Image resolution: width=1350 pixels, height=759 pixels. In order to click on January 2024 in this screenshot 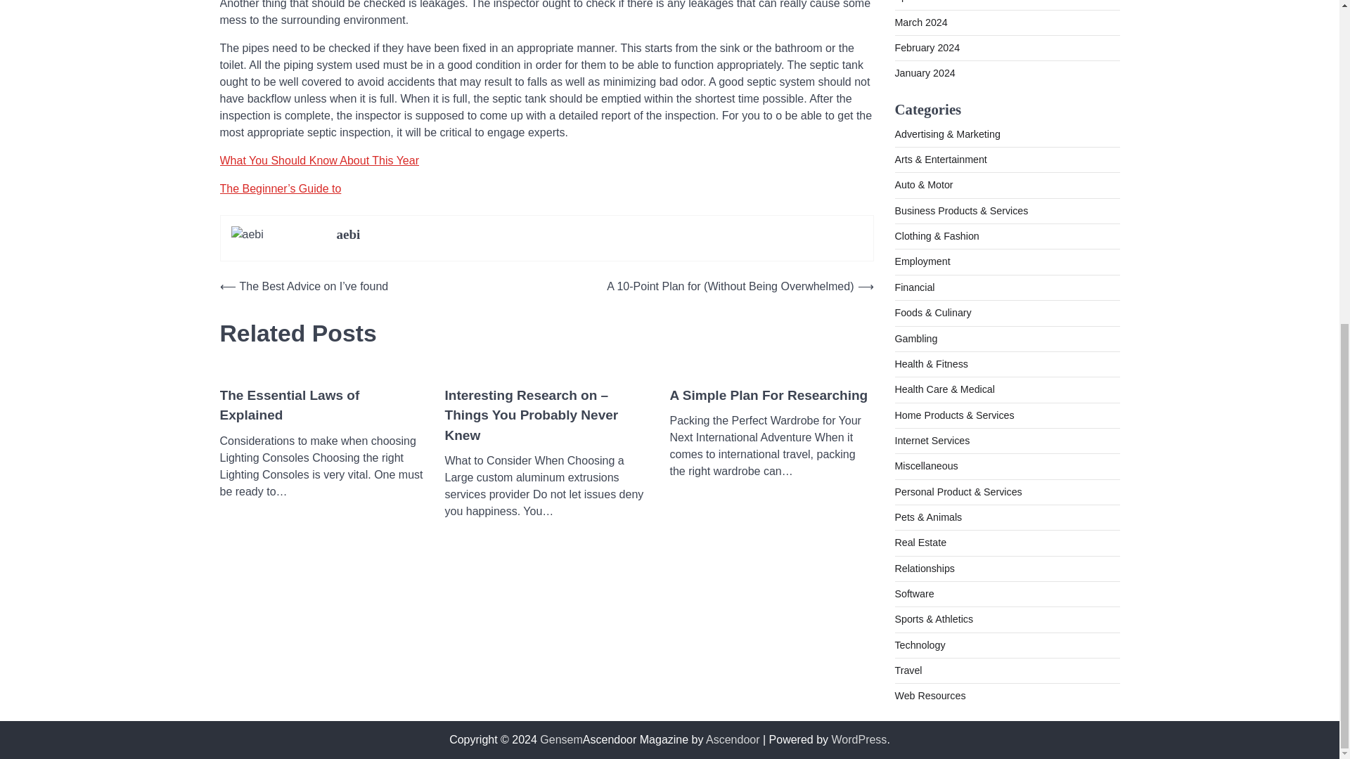, I will do `click(924, 73)`.